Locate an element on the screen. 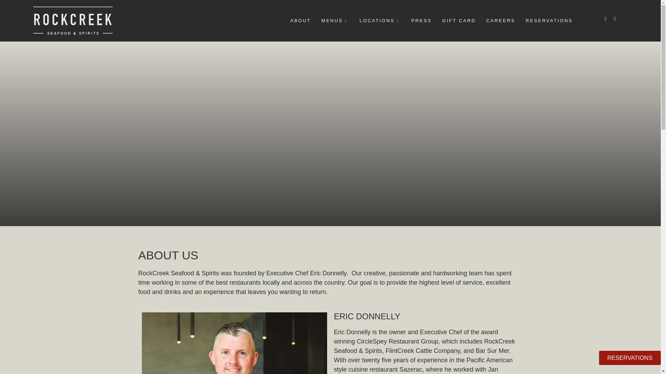 The width and height of the screenshot is (666, 374). GIFT CARD is located at coordinates (461, 20).